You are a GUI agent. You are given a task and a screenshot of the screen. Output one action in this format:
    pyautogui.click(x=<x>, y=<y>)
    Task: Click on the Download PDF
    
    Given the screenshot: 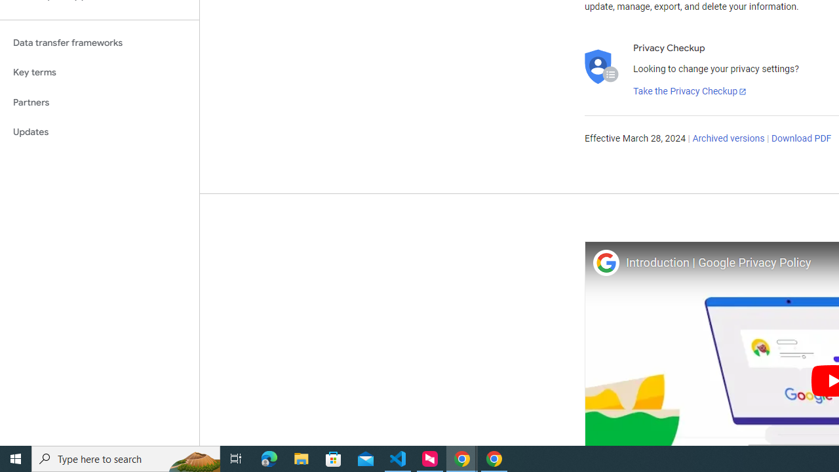 What is the action you would take?
    pyautogui.click(x=801, y=139)
    